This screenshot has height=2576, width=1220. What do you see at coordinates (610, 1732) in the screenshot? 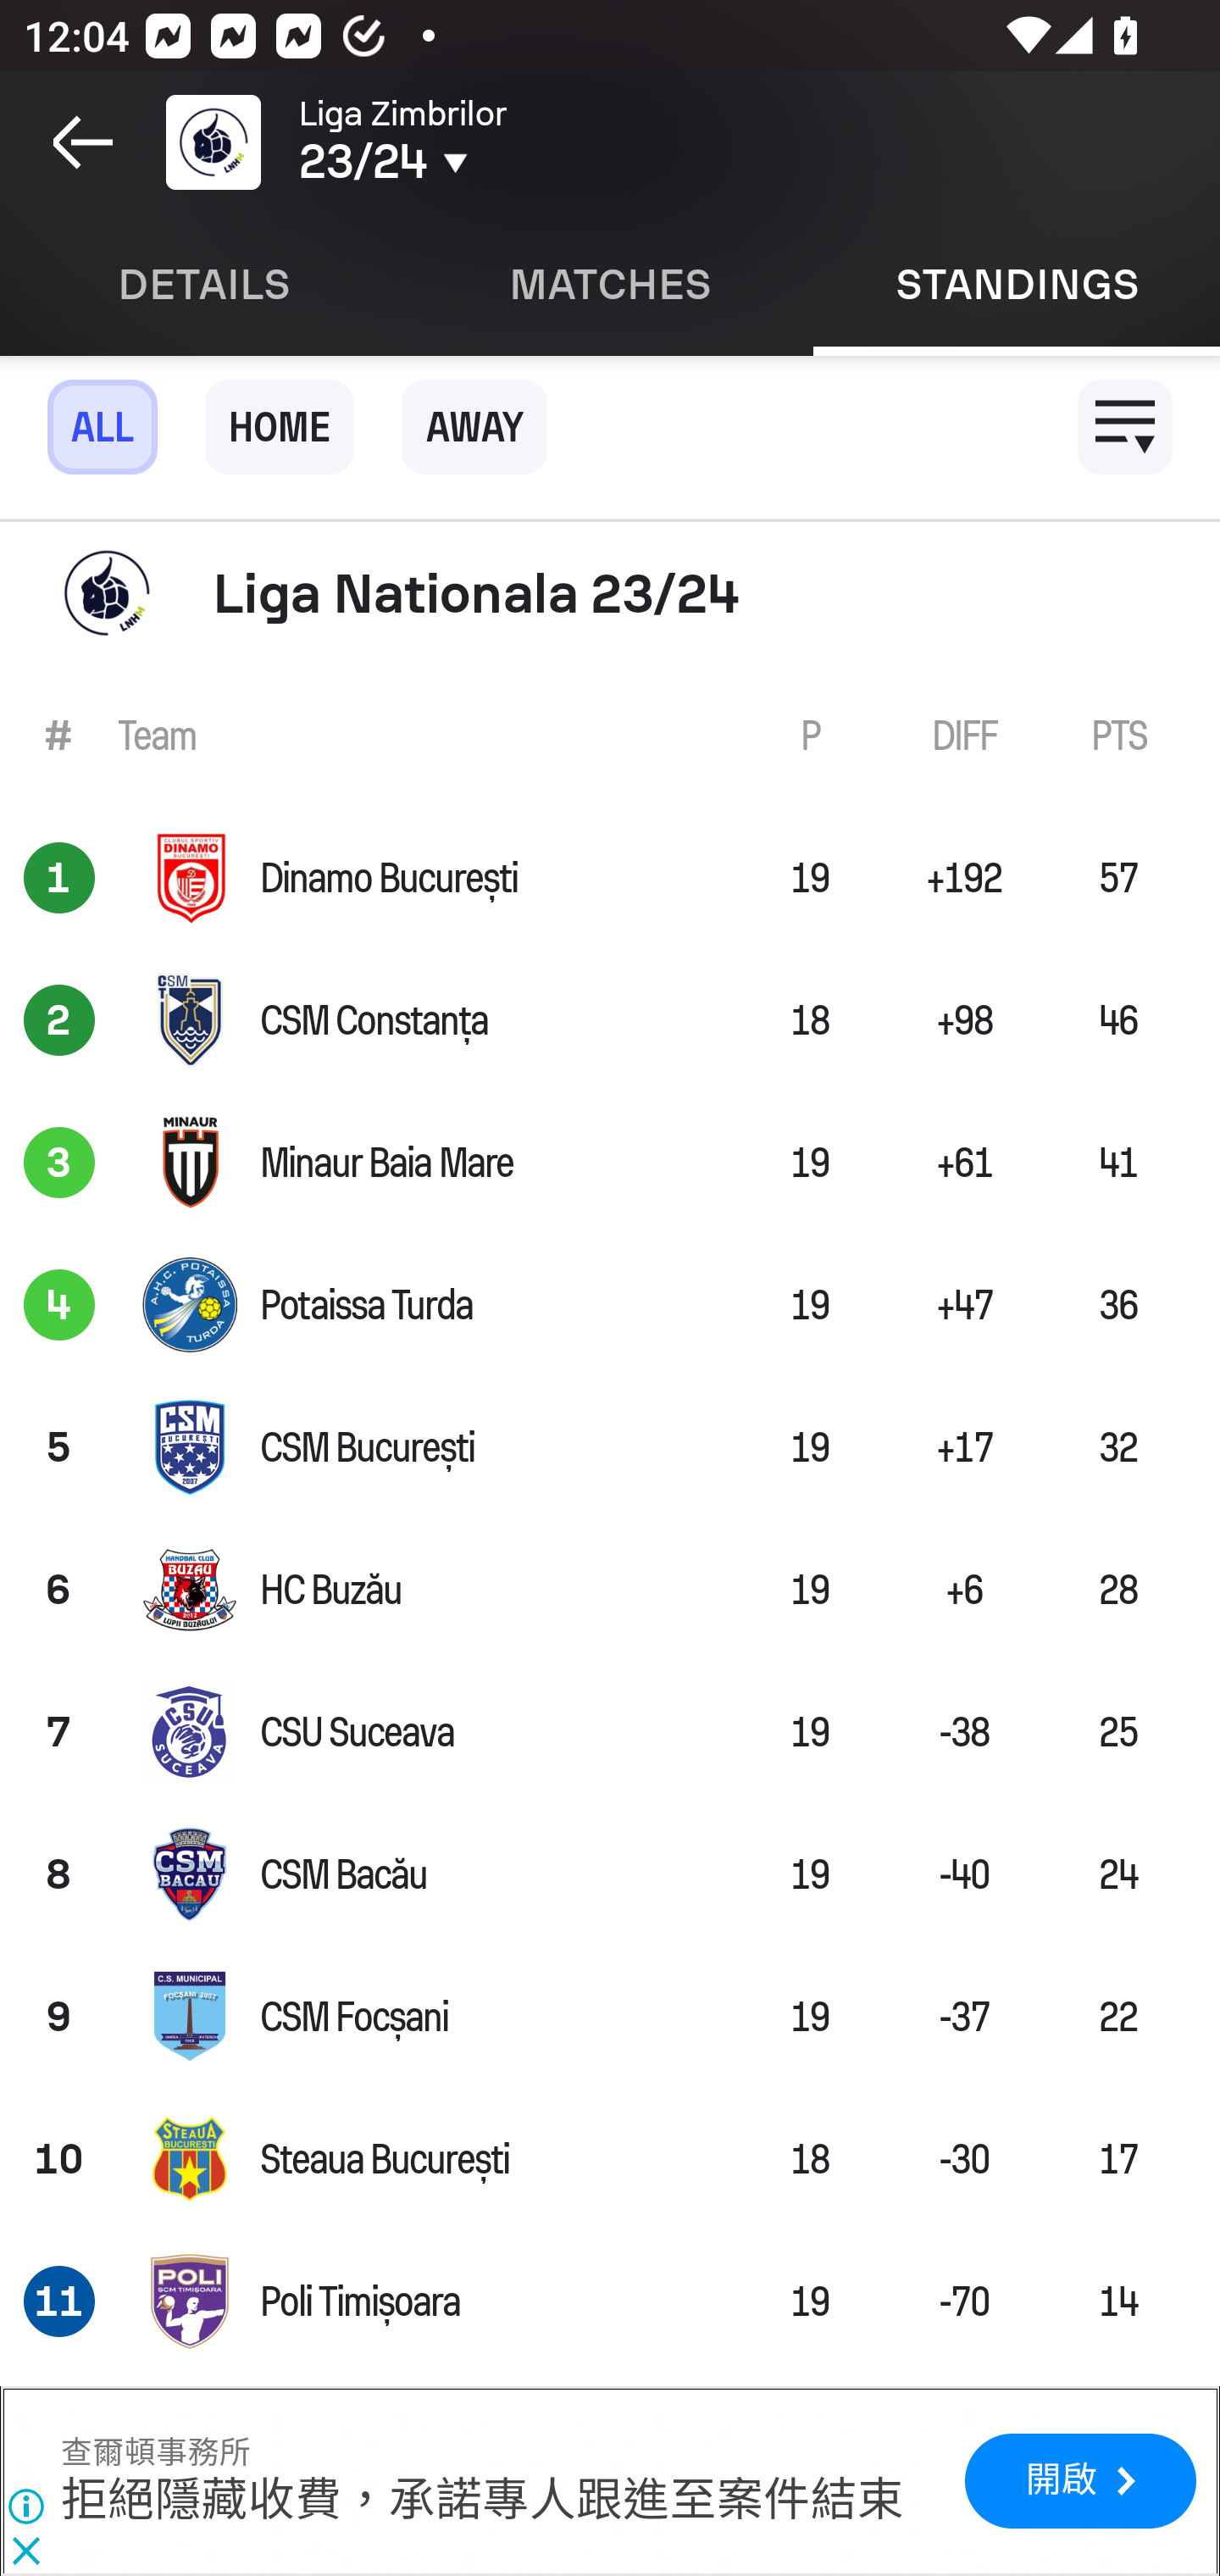
I see `7 CSU Suceava 19 -38 25` at bounding box center [610, 1732].